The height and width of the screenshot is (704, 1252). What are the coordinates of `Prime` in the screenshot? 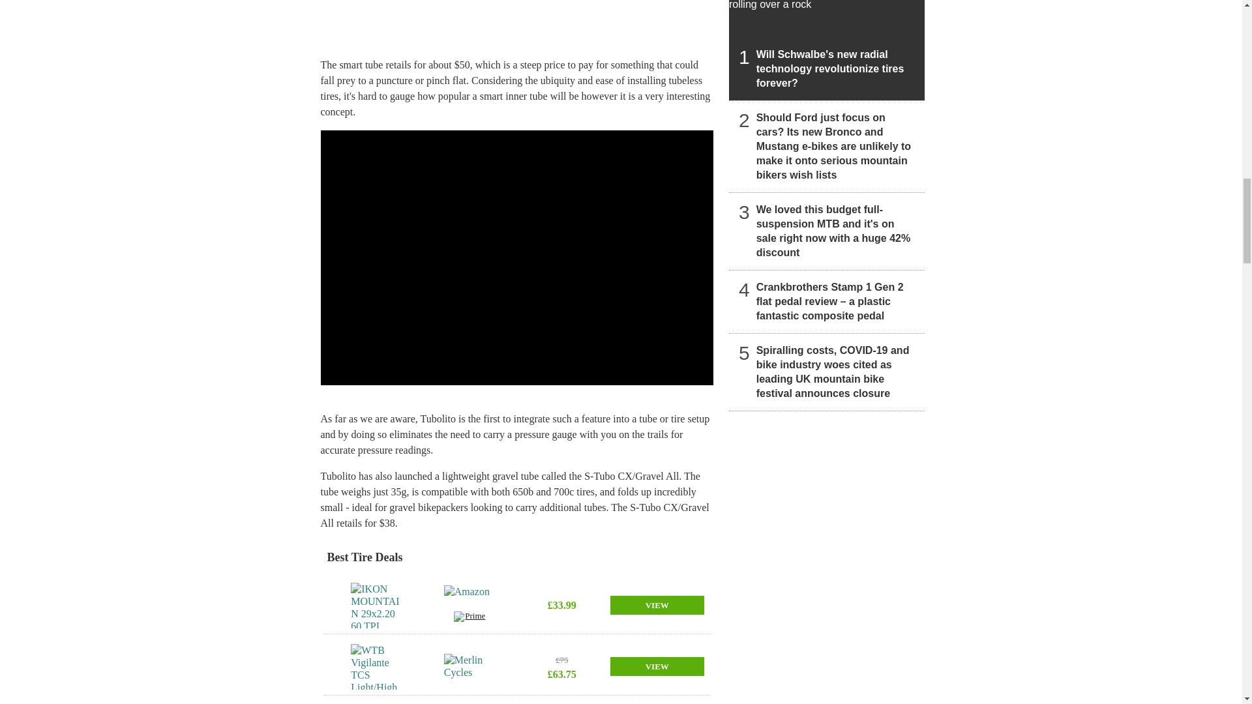 It's located at (469, 618).